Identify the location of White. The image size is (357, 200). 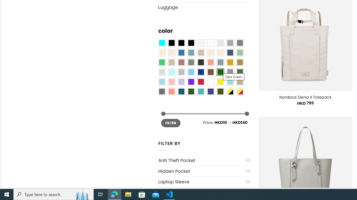
(211, 82).